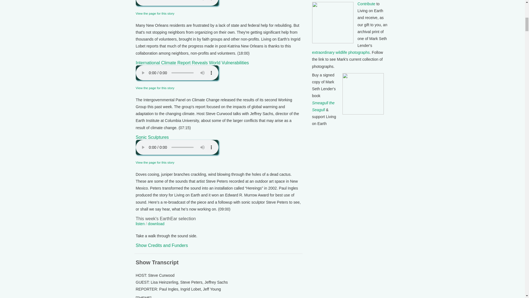 The height and width of the screenshot is (298, 529). What do you see at coordinates (155, 88) in the screenshot?
I see `View the page for this story` at bounding box center [155, 88].